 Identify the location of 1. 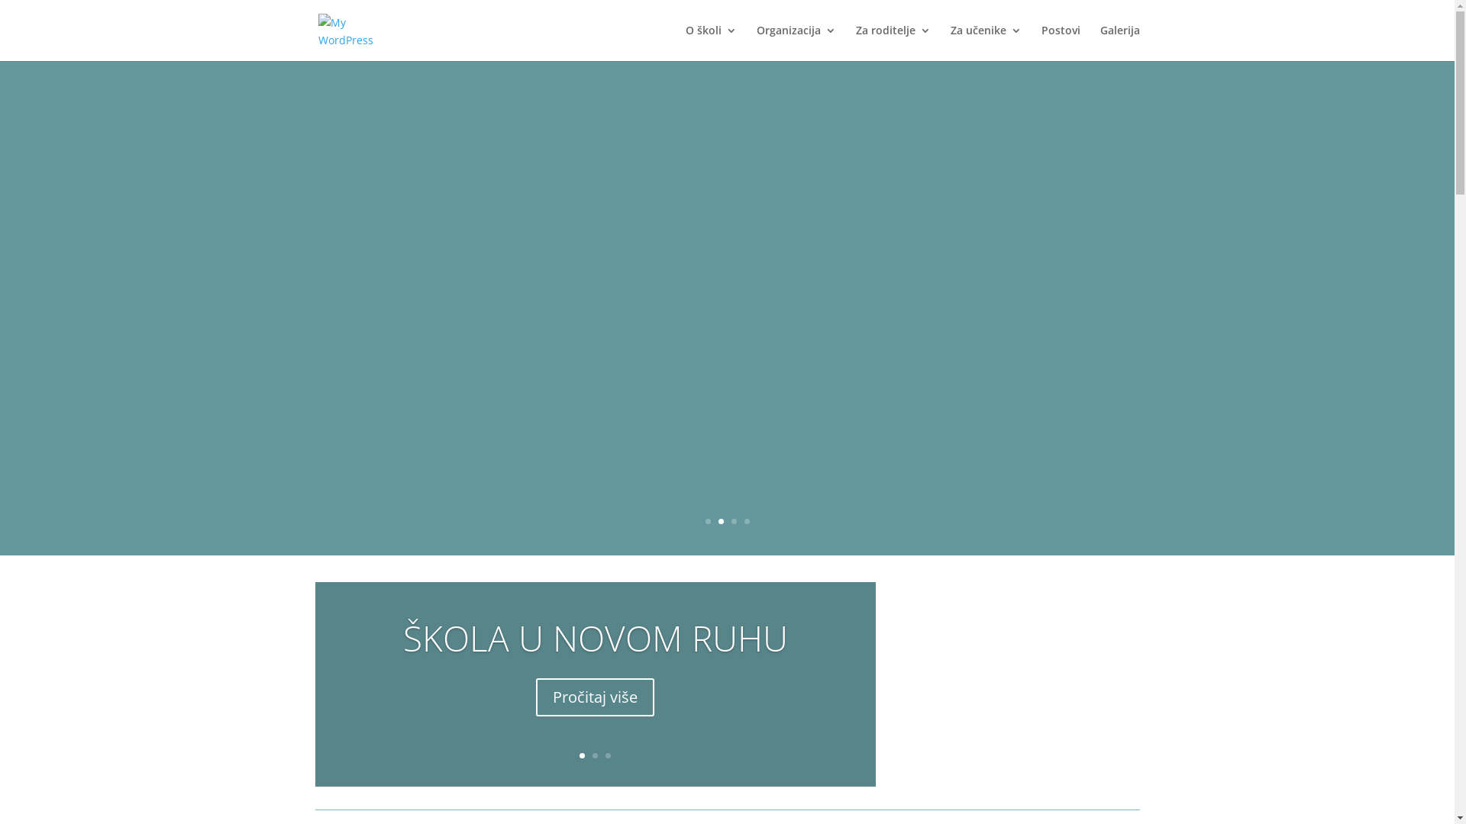
(709, 522).